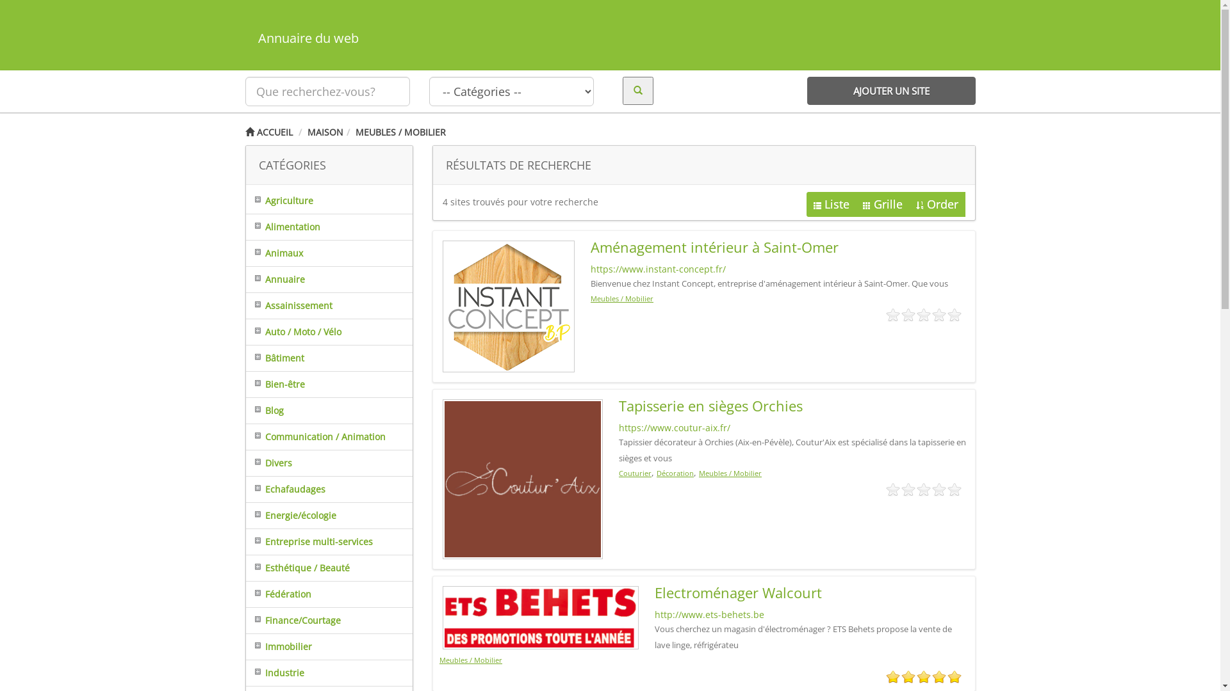 The width and height of the screenshot is (1230, 691). Describe the element at coordinates (675, 427) in the screenshot. I see `https://www.coutur-aix.fr/` at that location.